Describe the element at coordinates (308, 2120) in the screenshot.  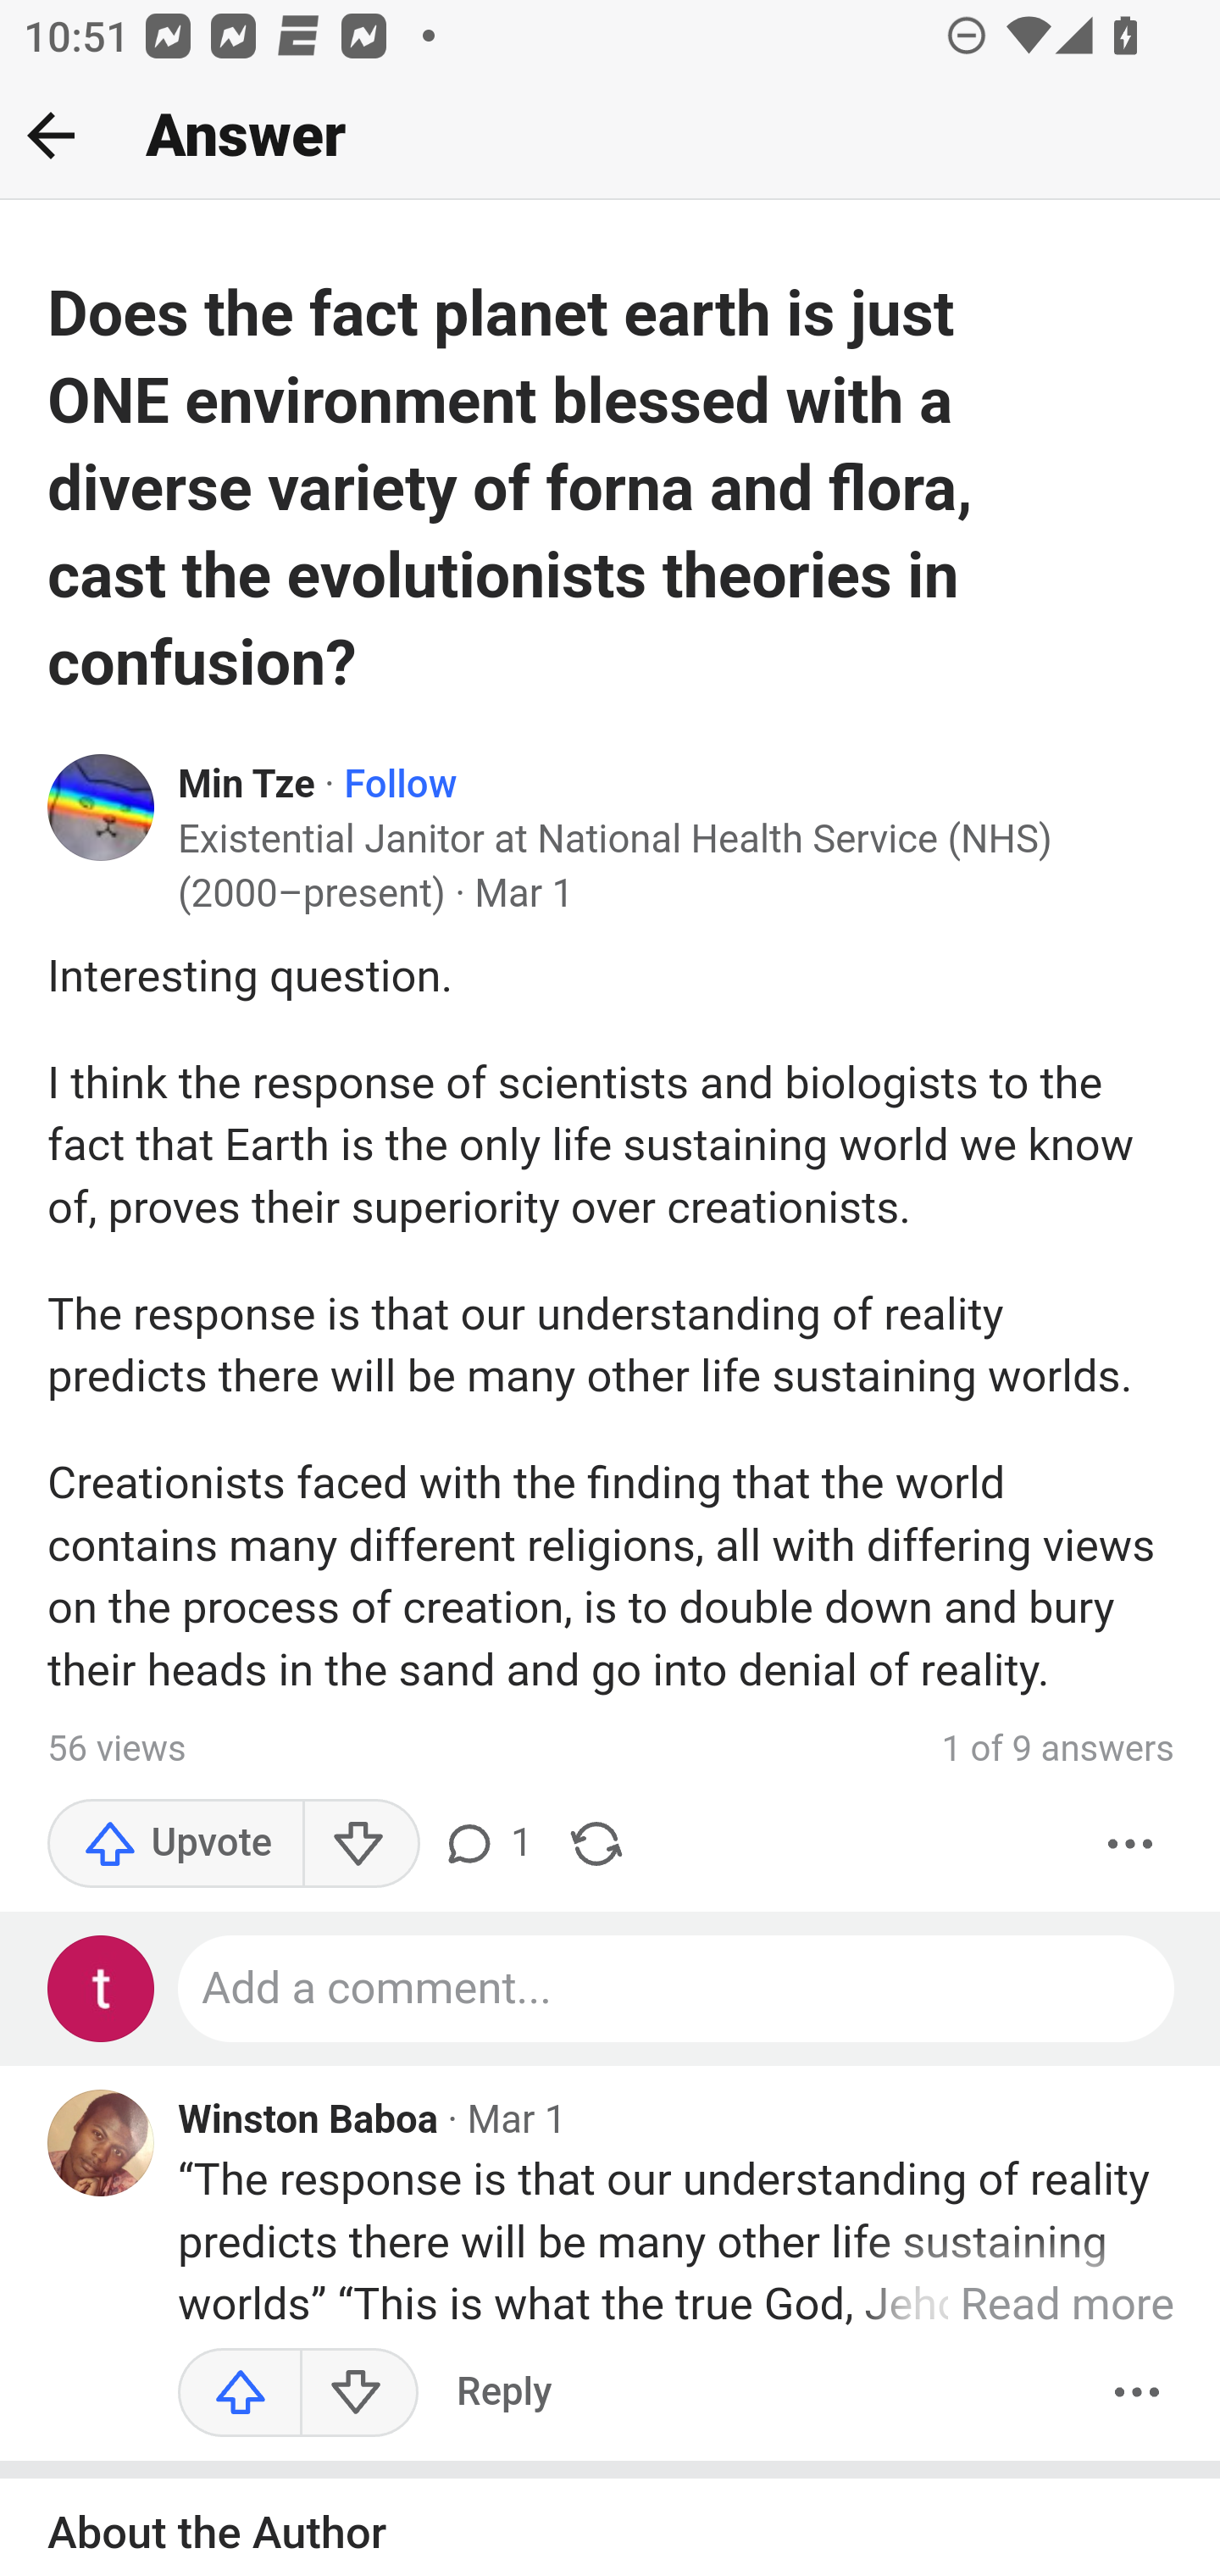
I see `Winston Baboa` at that location.